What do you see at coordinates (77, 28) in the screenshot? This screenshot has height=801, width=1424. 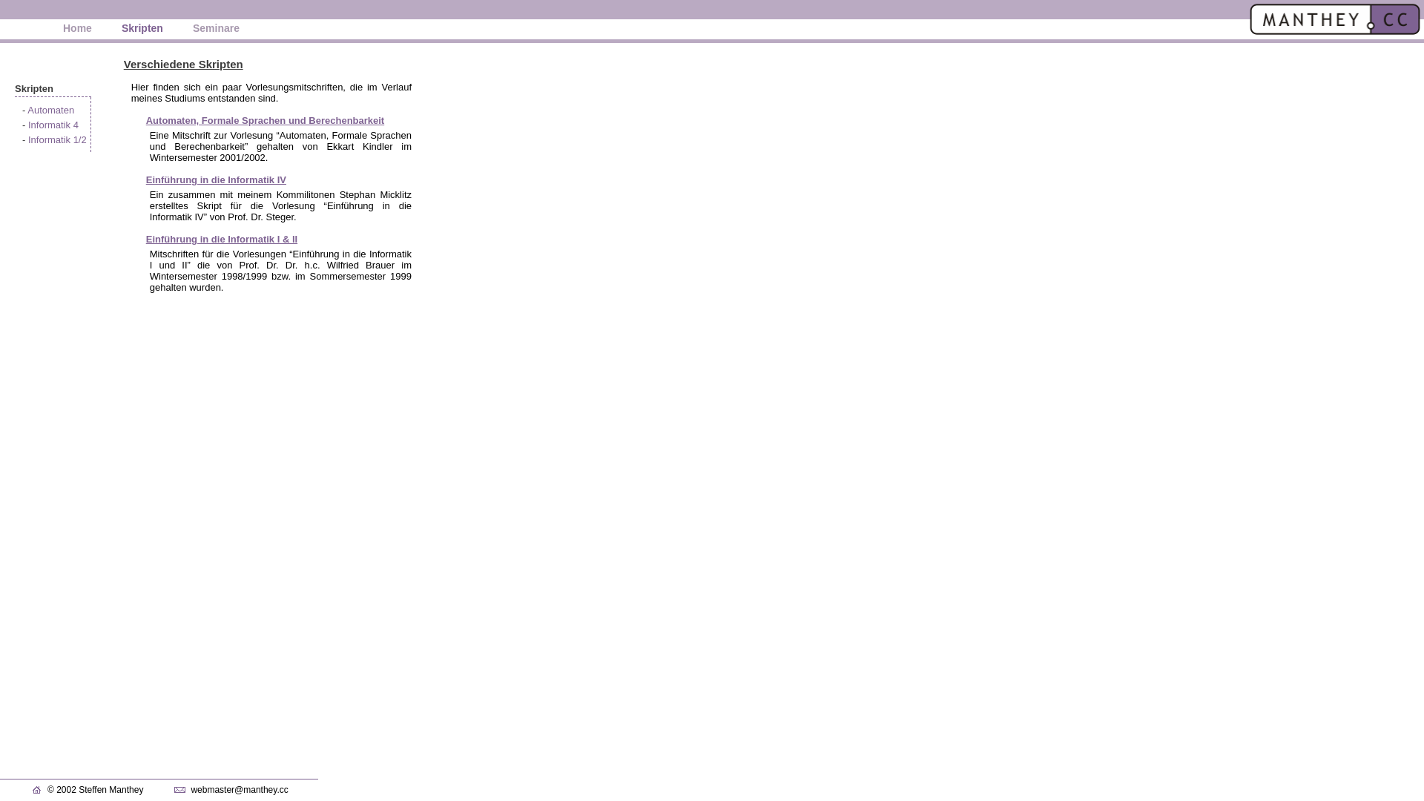 I see `Home` at bounding box center [77, 28].